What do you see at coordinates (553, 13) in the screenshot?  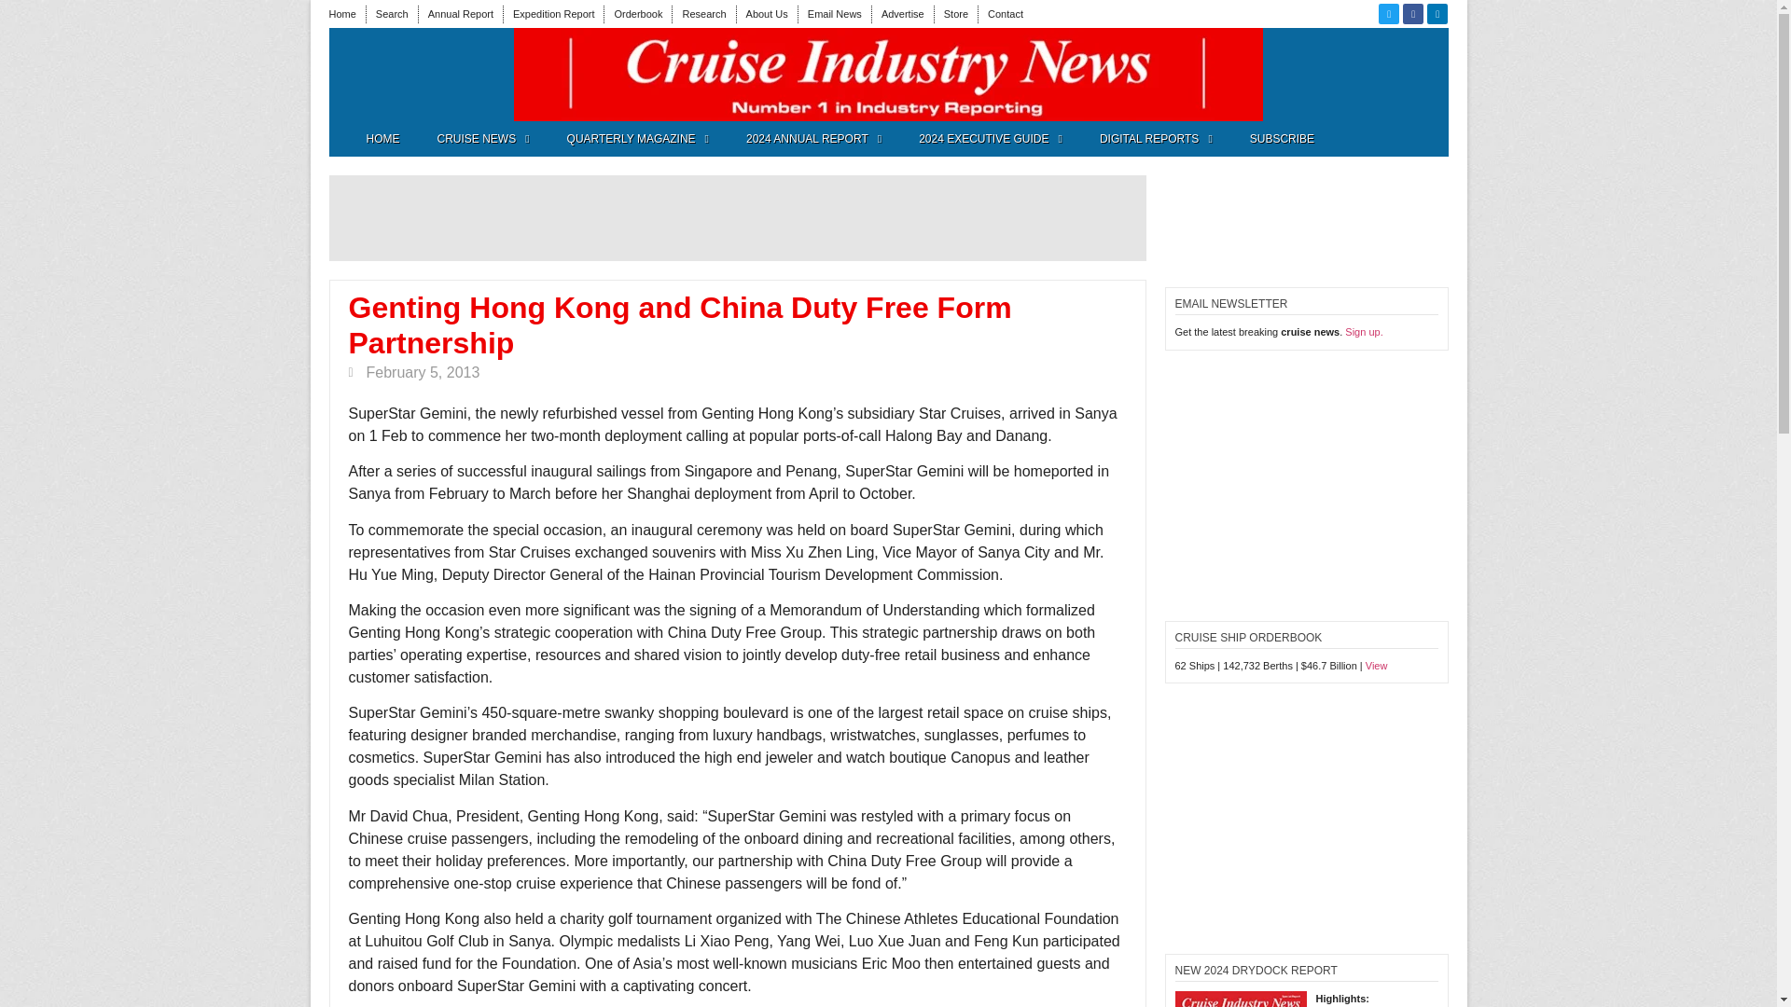 I see `Expedition Report` at bounding box center [553, 13].